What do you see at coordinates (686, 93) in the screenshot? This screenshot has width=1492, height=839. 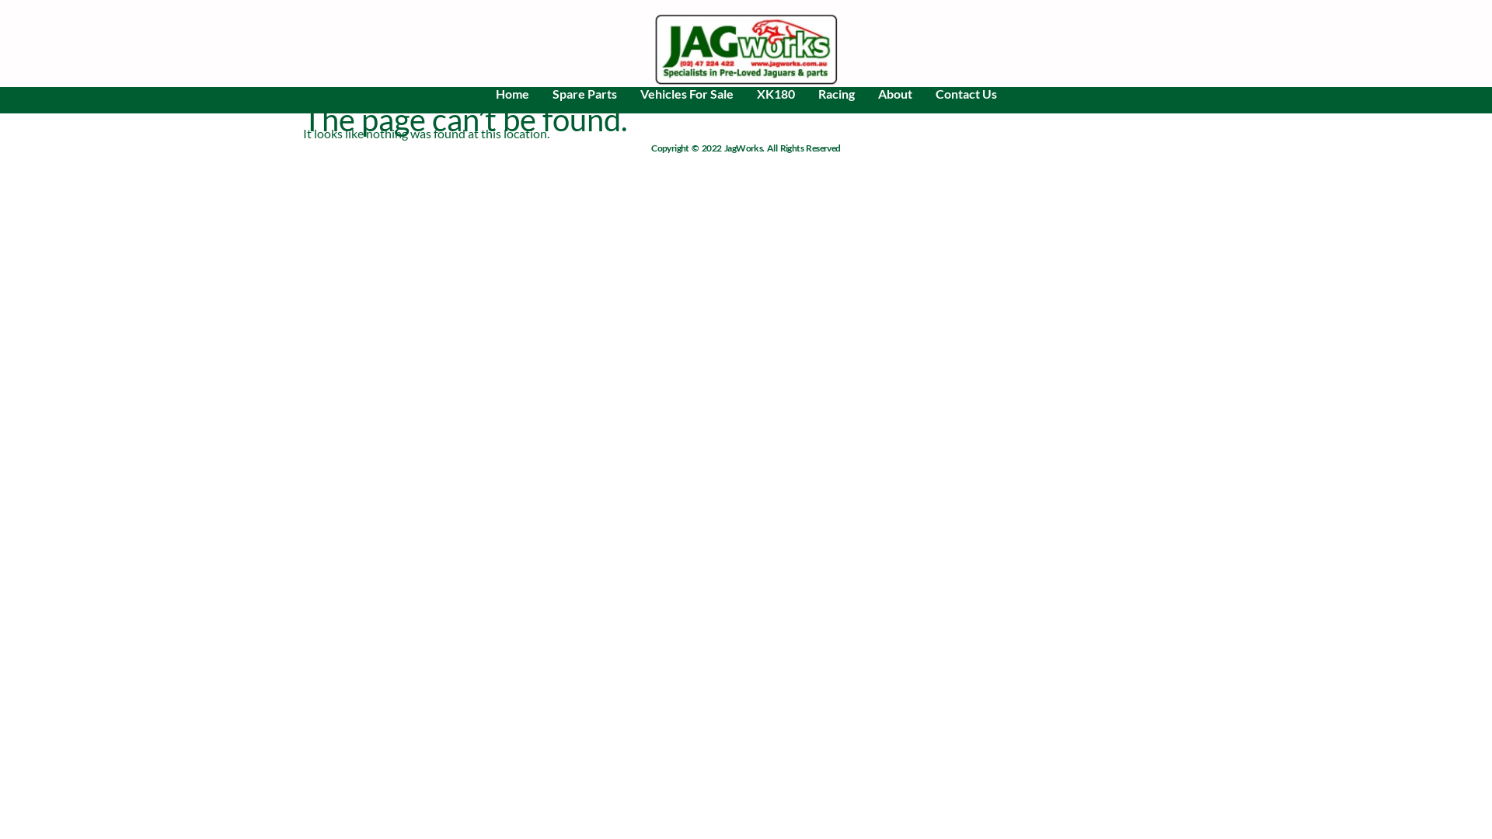 I see `Vehicles For Sale` at bounding box center [686, 93].